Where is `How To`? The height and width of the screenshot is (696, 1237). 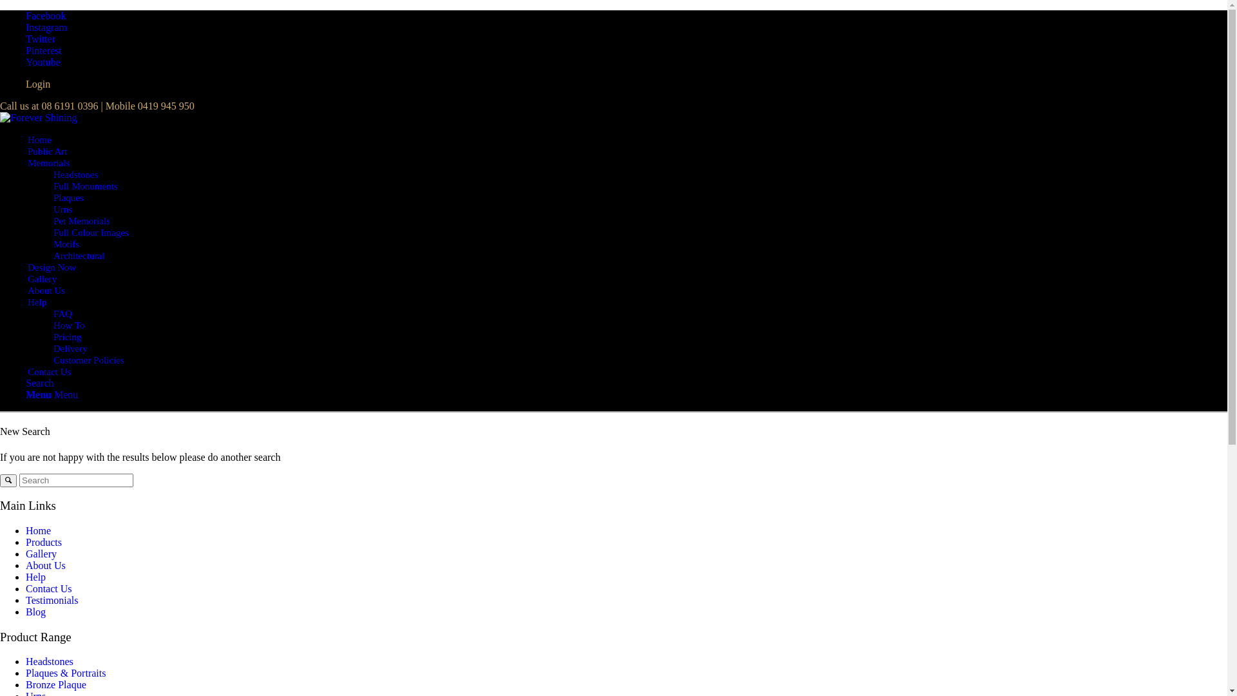 How To is located at coordinates (69, 325).